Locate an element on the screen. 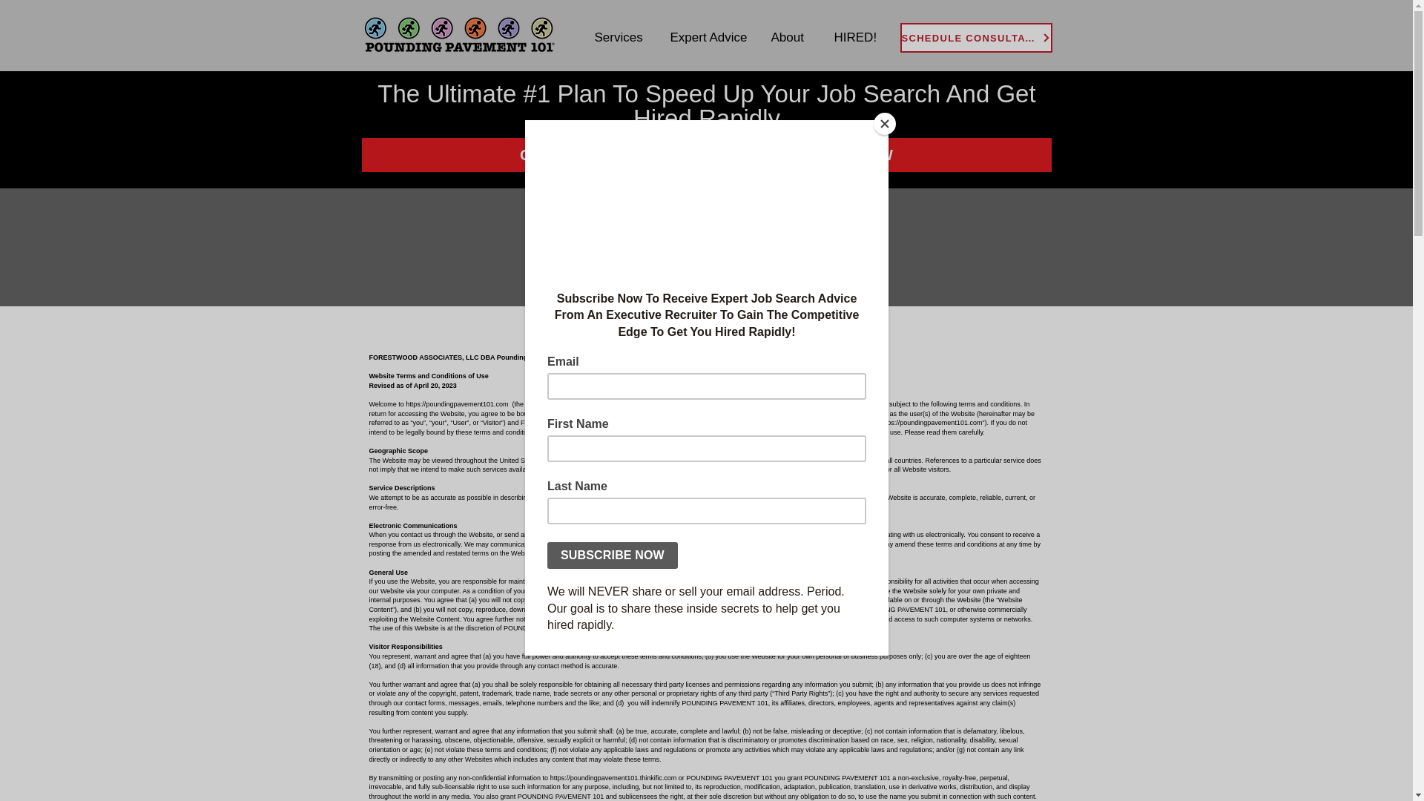 Image resolution: width=1424 pixels, height=801 pixels. HIRED! is located at coordinates (857, 37).